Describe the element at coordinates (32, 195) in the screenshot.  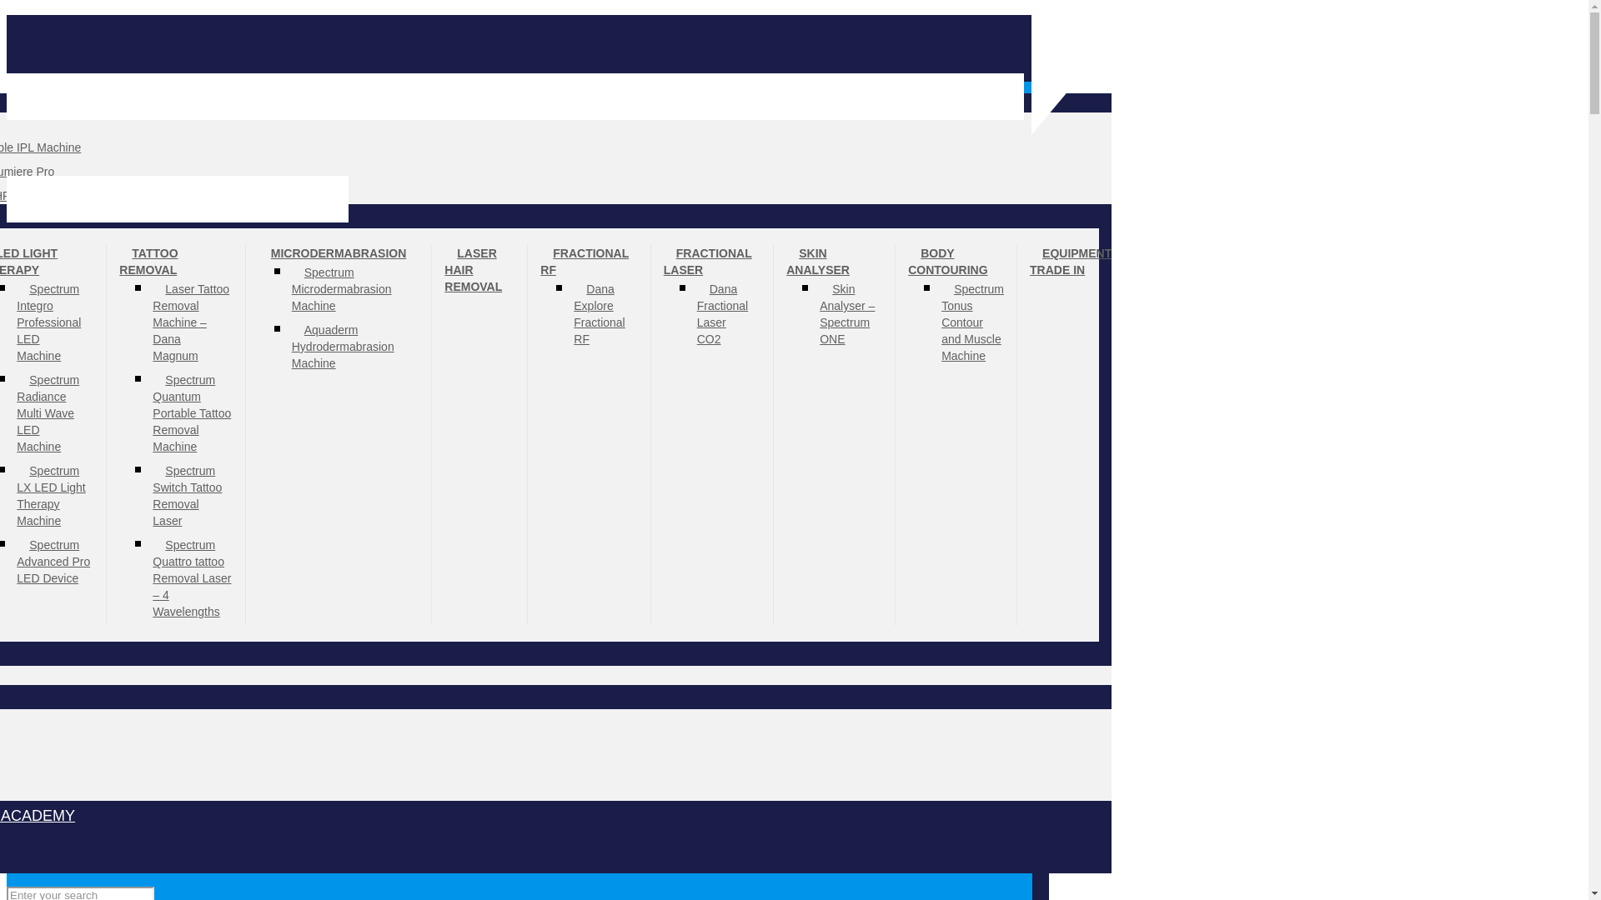
I see `Spectrum Esteem IPL SHR Machines` at that location.